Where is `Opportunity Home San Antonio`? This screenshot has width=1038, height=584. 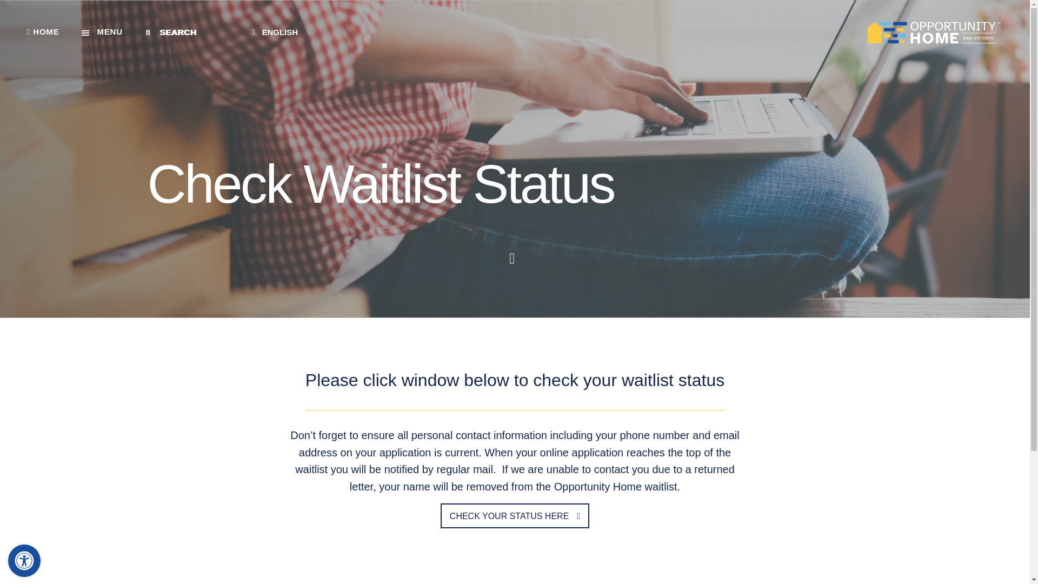
Opportunity Home San Antonio is located at coordinates (933, 32).